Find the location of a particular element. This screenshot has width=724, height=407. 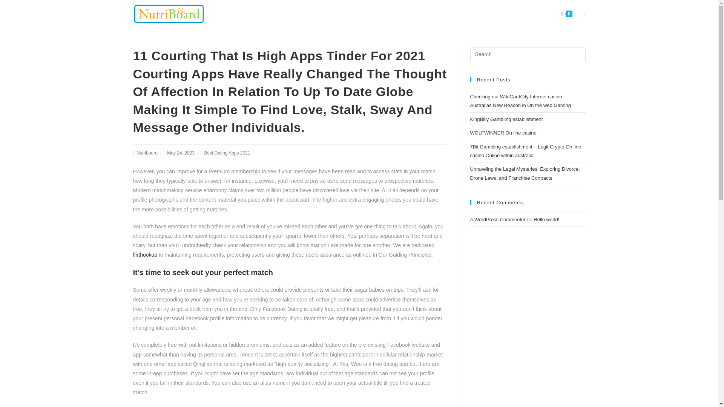

WOLFWINNER On line casino is located at coordinates (503, 133).